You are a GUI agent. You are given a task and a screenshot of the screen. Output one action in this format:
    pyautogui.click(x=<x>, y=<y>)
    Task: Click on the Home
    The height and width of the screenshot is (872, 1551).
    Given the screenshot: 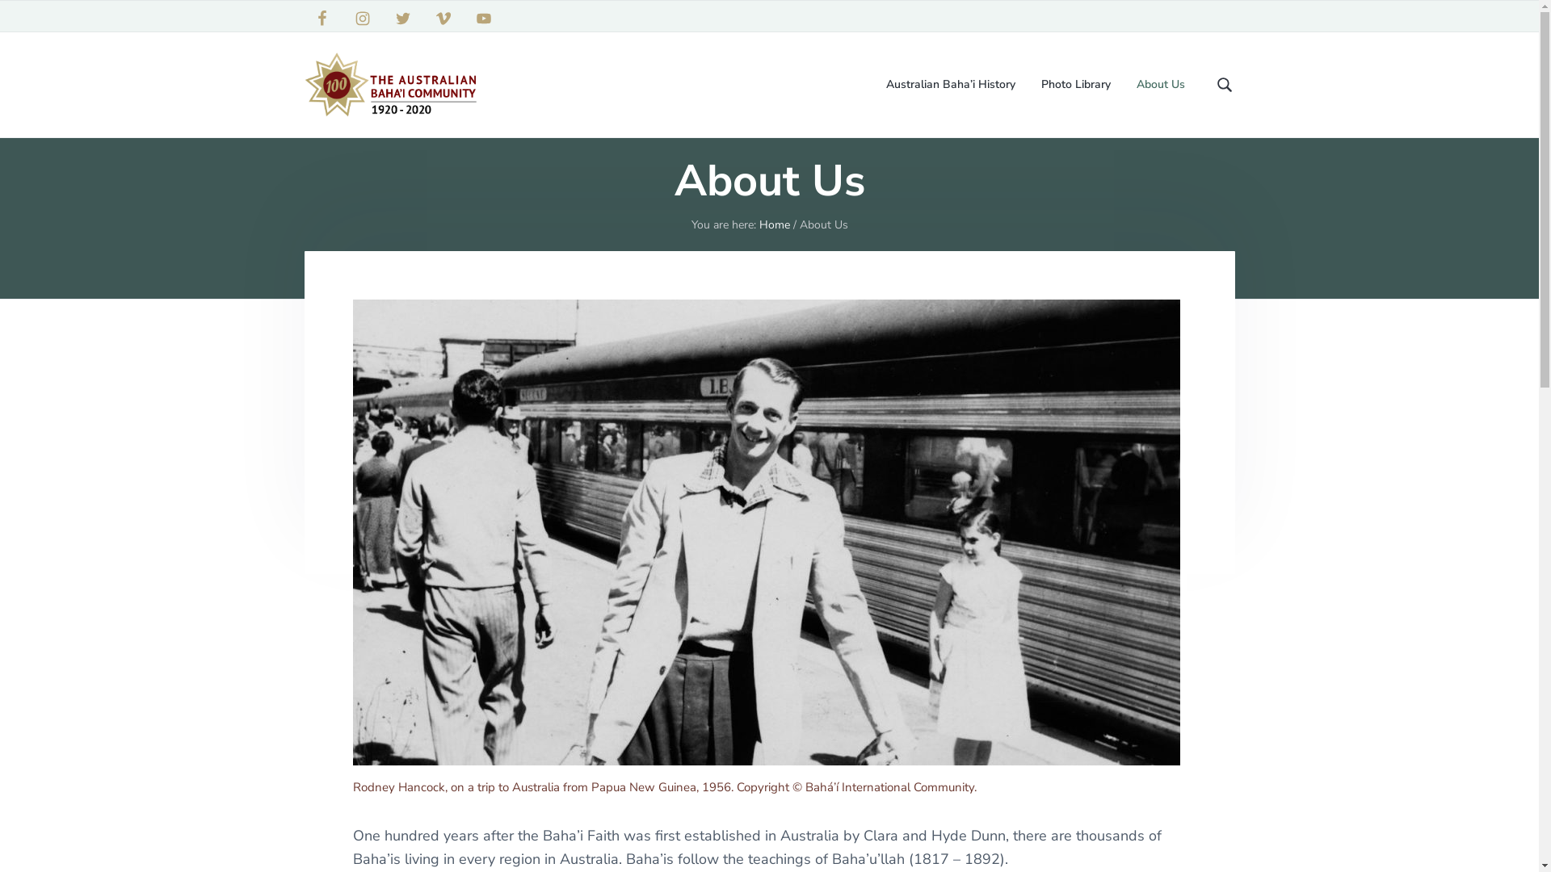 What is the action you would take?
    pyautogui.click(x=775, y=224)
    